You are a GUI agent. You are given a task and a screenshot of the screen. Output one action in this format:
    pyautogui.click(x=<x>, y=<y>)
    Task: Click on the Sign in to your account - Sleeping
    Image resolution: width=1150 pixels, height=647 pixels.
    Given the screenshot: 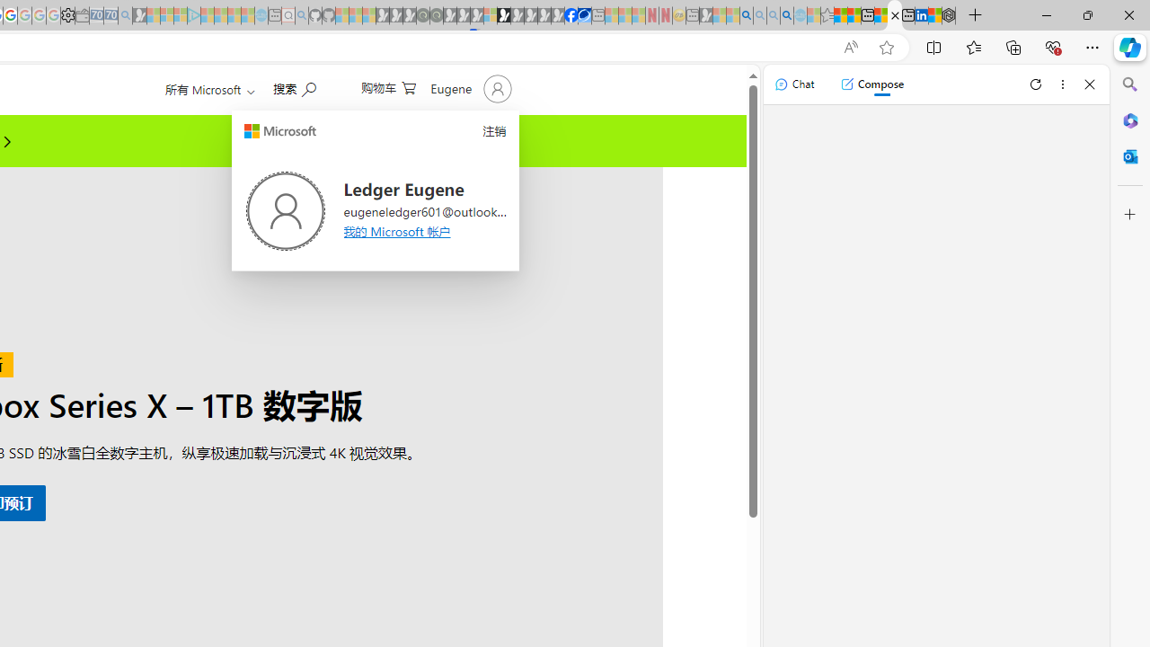 What is the action you would take?
    pyautogui.click(x=490, y=16)
    